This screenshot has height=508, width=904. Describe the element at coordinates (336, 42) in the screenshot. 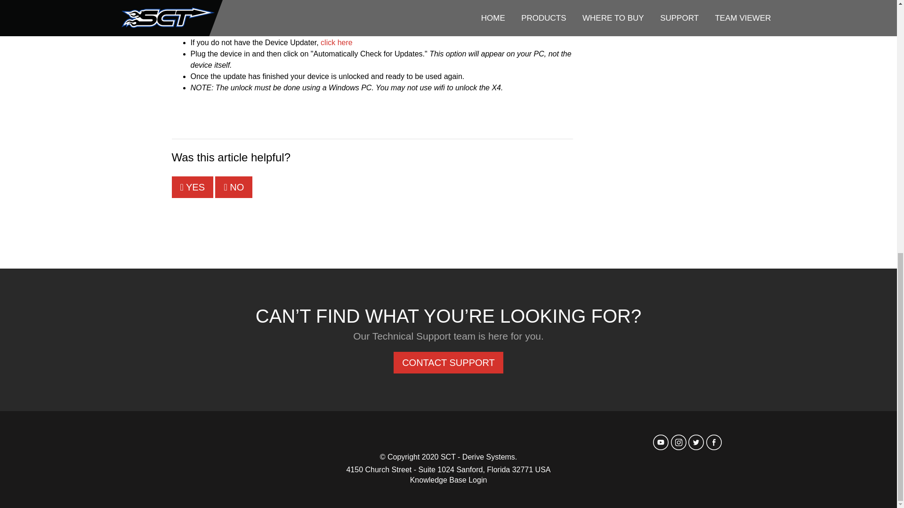

I see ` click here ` at that location.